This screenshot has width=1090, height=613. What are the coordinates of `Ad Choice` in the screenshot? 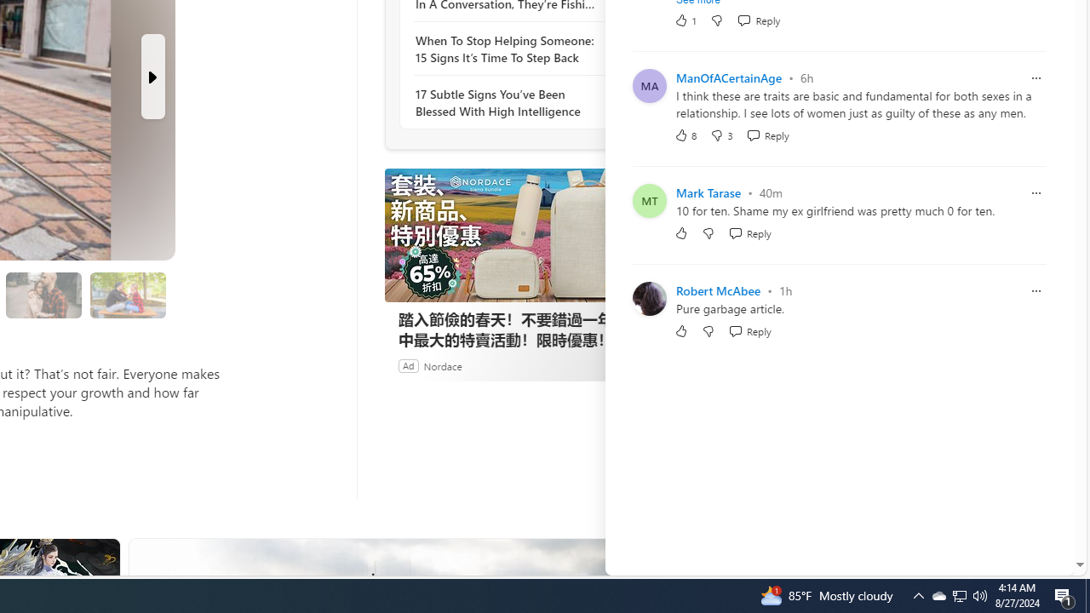 It's located at (622, 365).